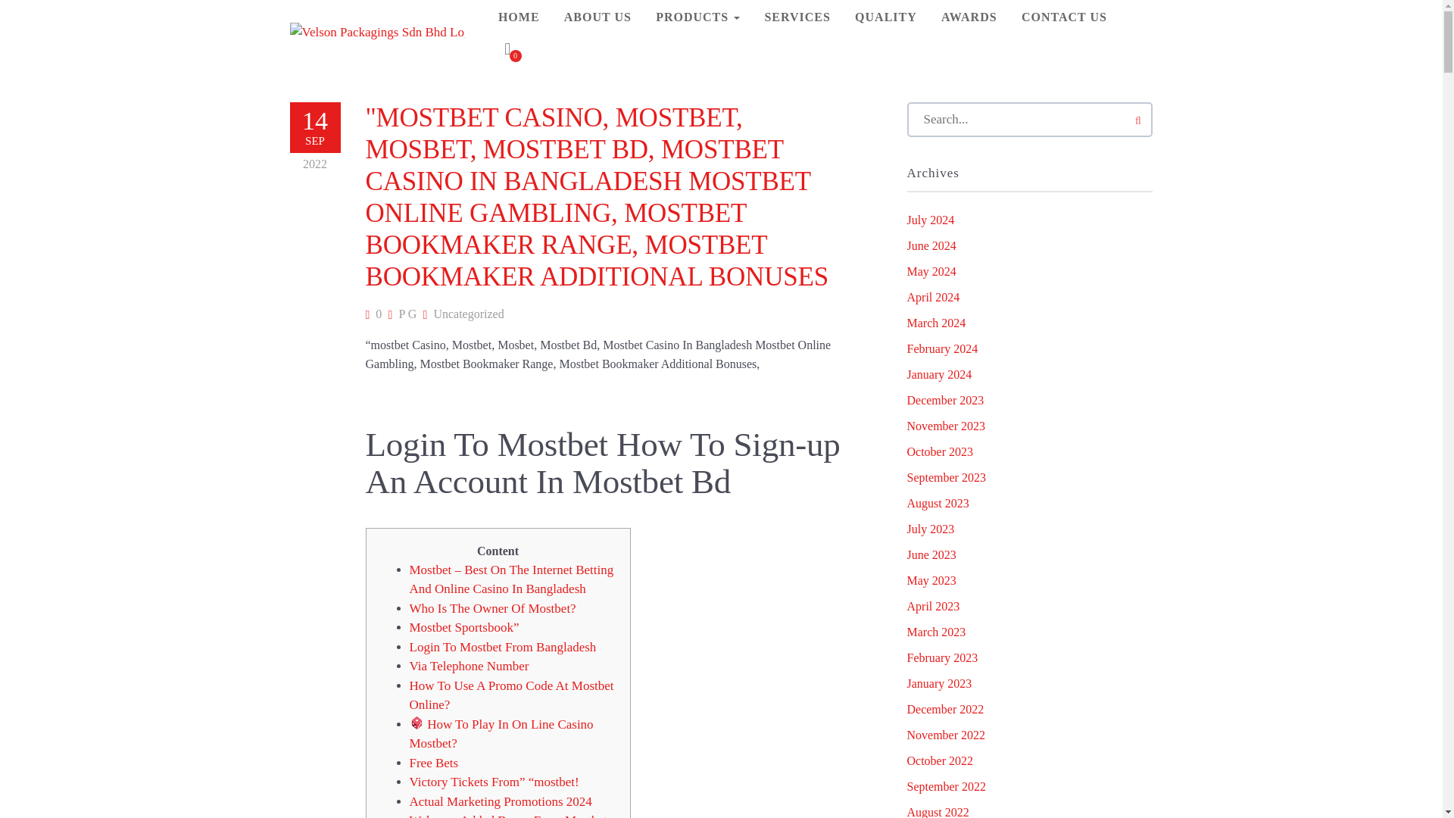  I want to click on ABOUT US, so click(598, 17).